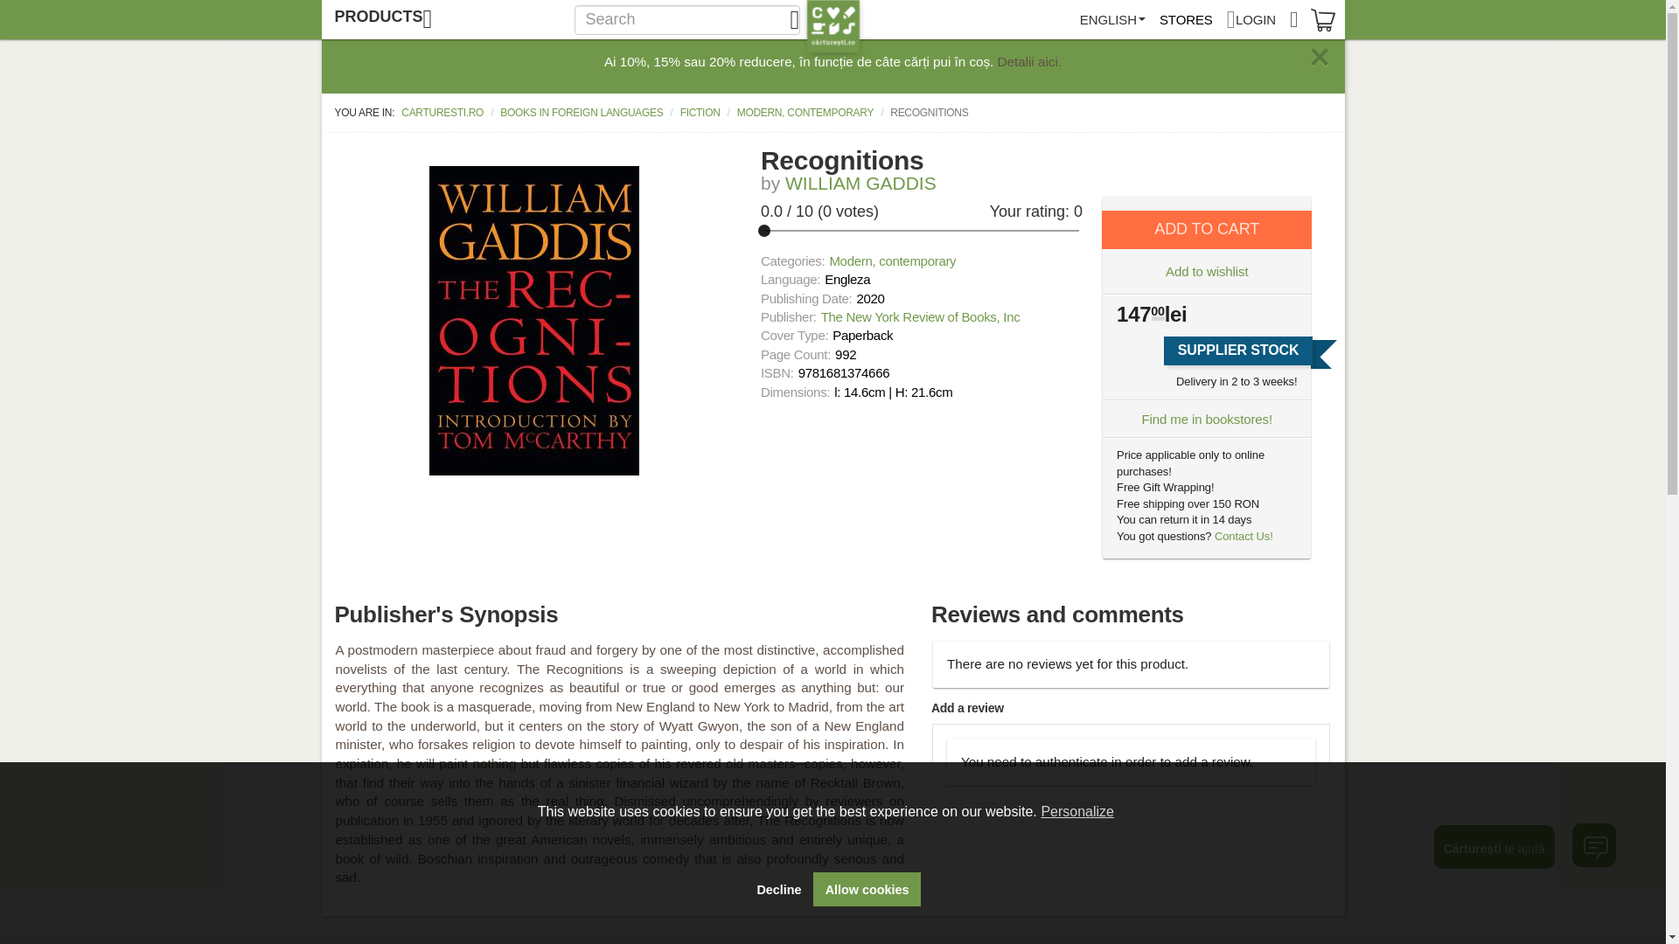 The width and height of the screenshot is (1679, 944). I want to click on Add to cart, so click(1207, 229).